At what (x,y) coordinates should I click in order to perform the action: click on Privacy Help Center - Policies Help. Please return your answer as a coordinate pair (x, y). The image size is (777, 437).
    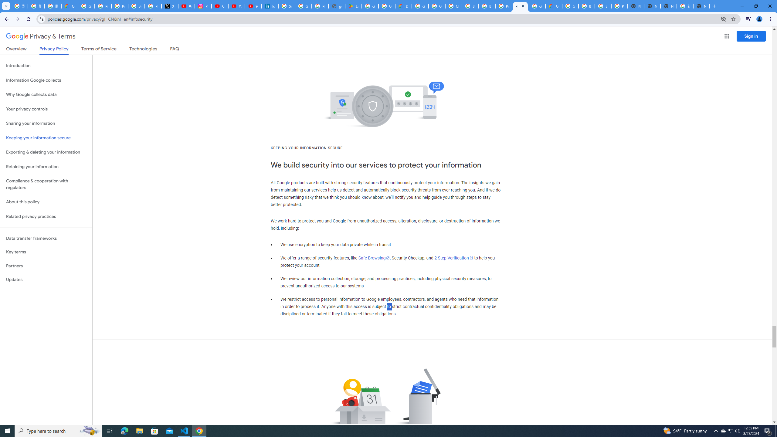
    Looking at the image, I should click on (120, 6).